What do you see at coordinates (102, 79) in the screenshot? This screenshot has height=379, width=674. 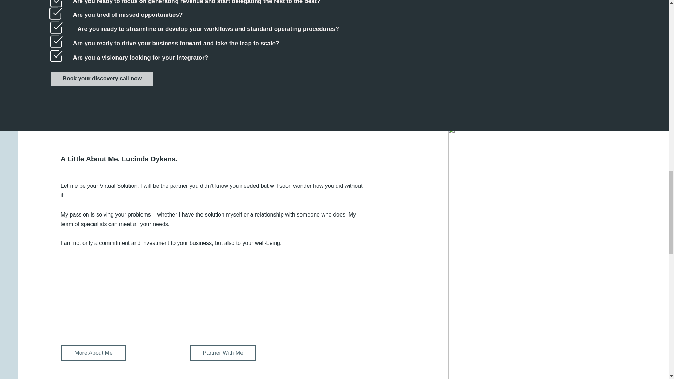 I see `Book your discovery call now` at bounding box center [102, 79].